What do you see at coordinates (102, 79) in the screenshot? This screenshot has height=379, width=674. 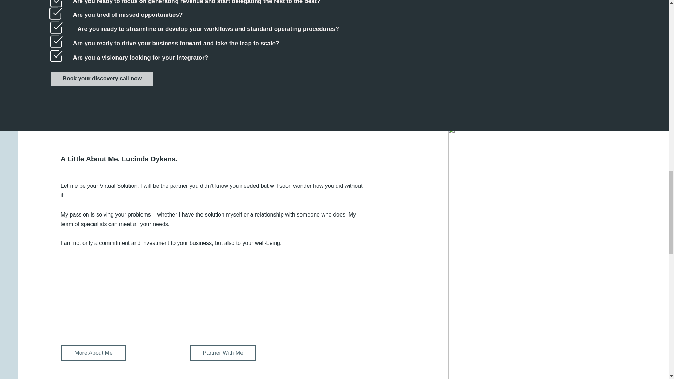 I see `Book your discovery call now` at bounding box center [102, 79].